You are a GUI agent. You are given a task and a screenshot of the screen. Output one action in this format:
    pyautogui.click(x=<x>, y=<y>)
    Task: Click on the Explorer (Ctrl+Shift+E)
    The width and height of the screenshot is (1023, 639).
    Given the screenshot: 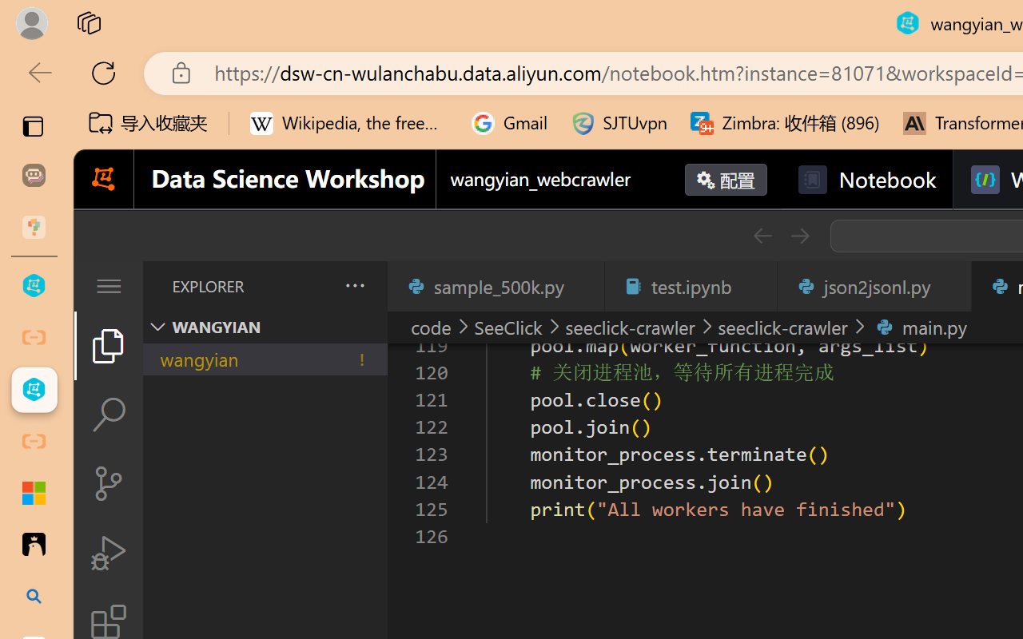 What is the action you would take?
    pyautogui.click(x=109, y=345)
    